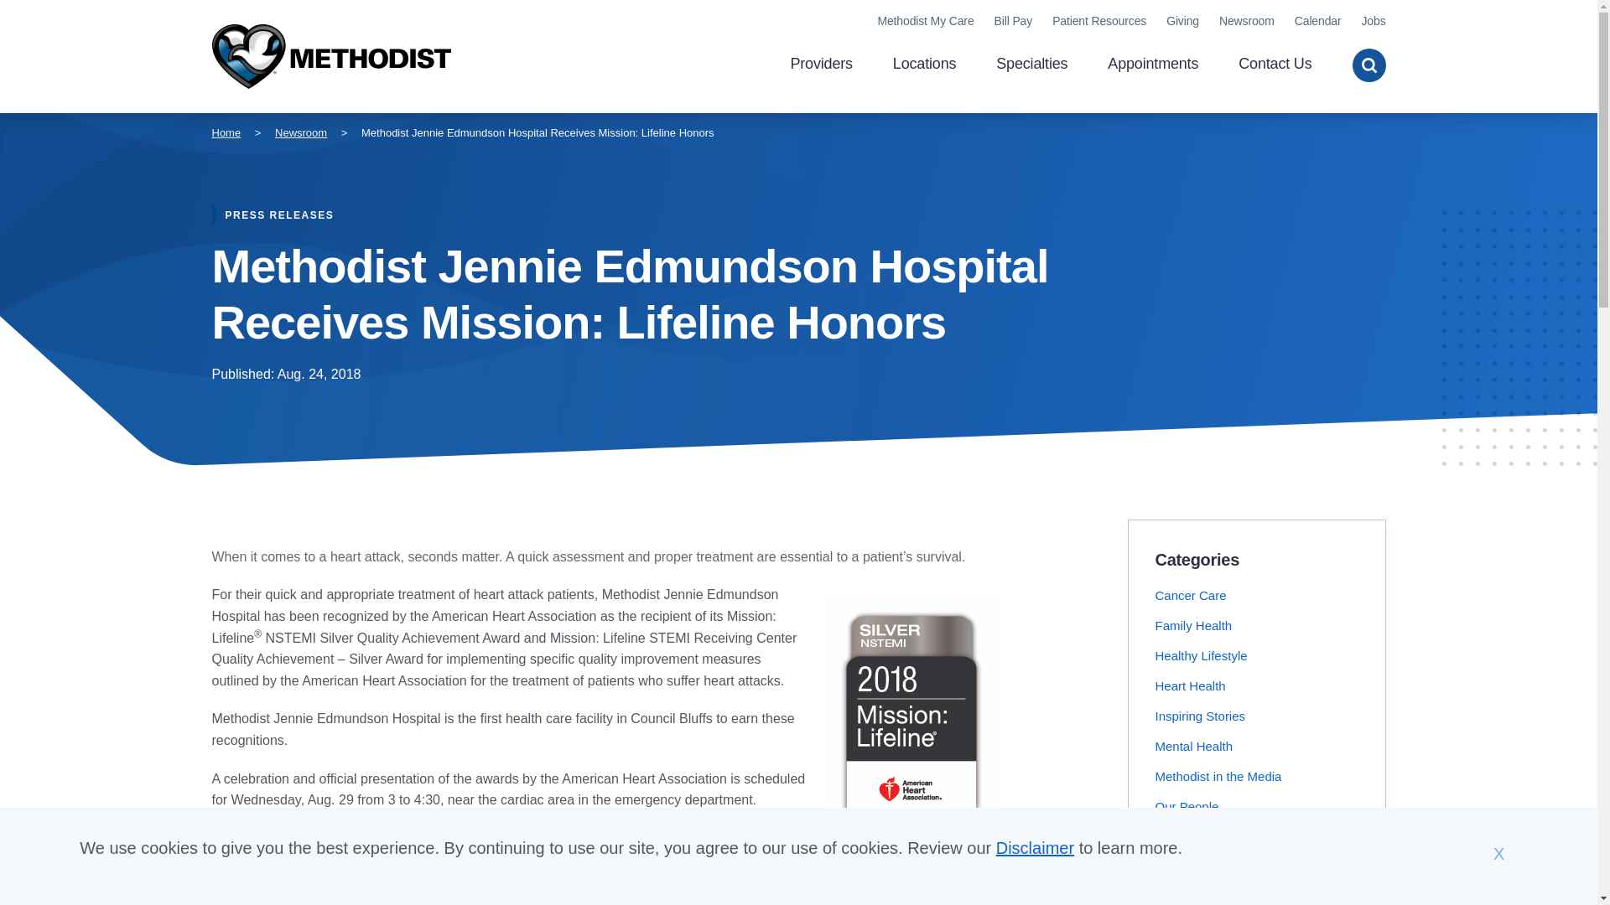 The width and height of the screenshot is (1610, 905). I want to click on Cancer Care, so click(1191, 595).